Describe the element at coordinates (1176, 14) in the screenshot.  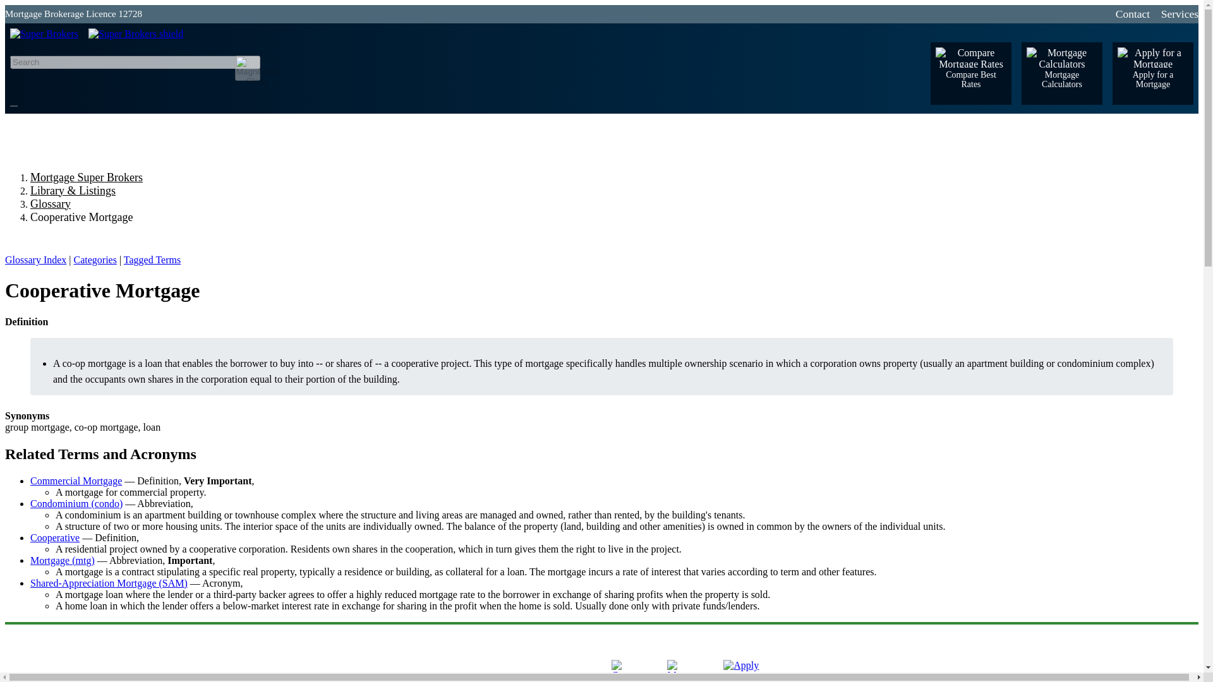
I see `Services` at that location.